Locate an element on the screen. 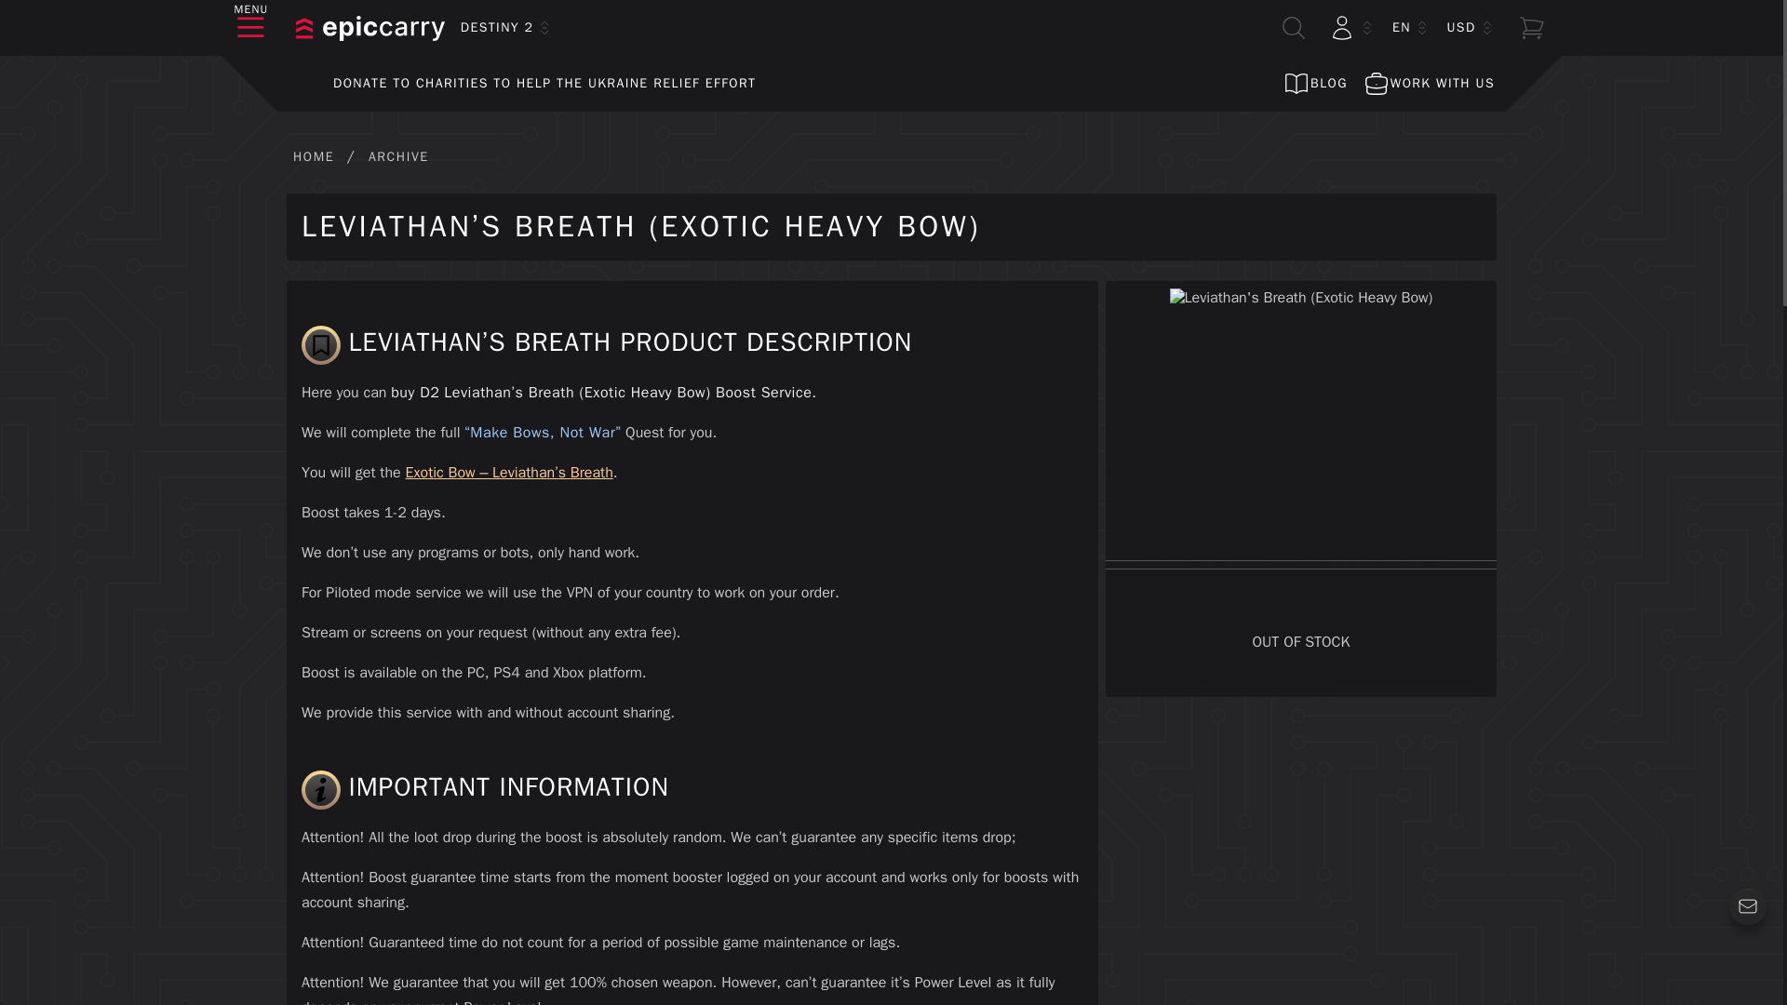 This screenshot has height=1005, width=1787. DONATE TO CHARITIES TO HELP THE UKRAINE RELIEF EFFORT is located at coordinates (521, 84).